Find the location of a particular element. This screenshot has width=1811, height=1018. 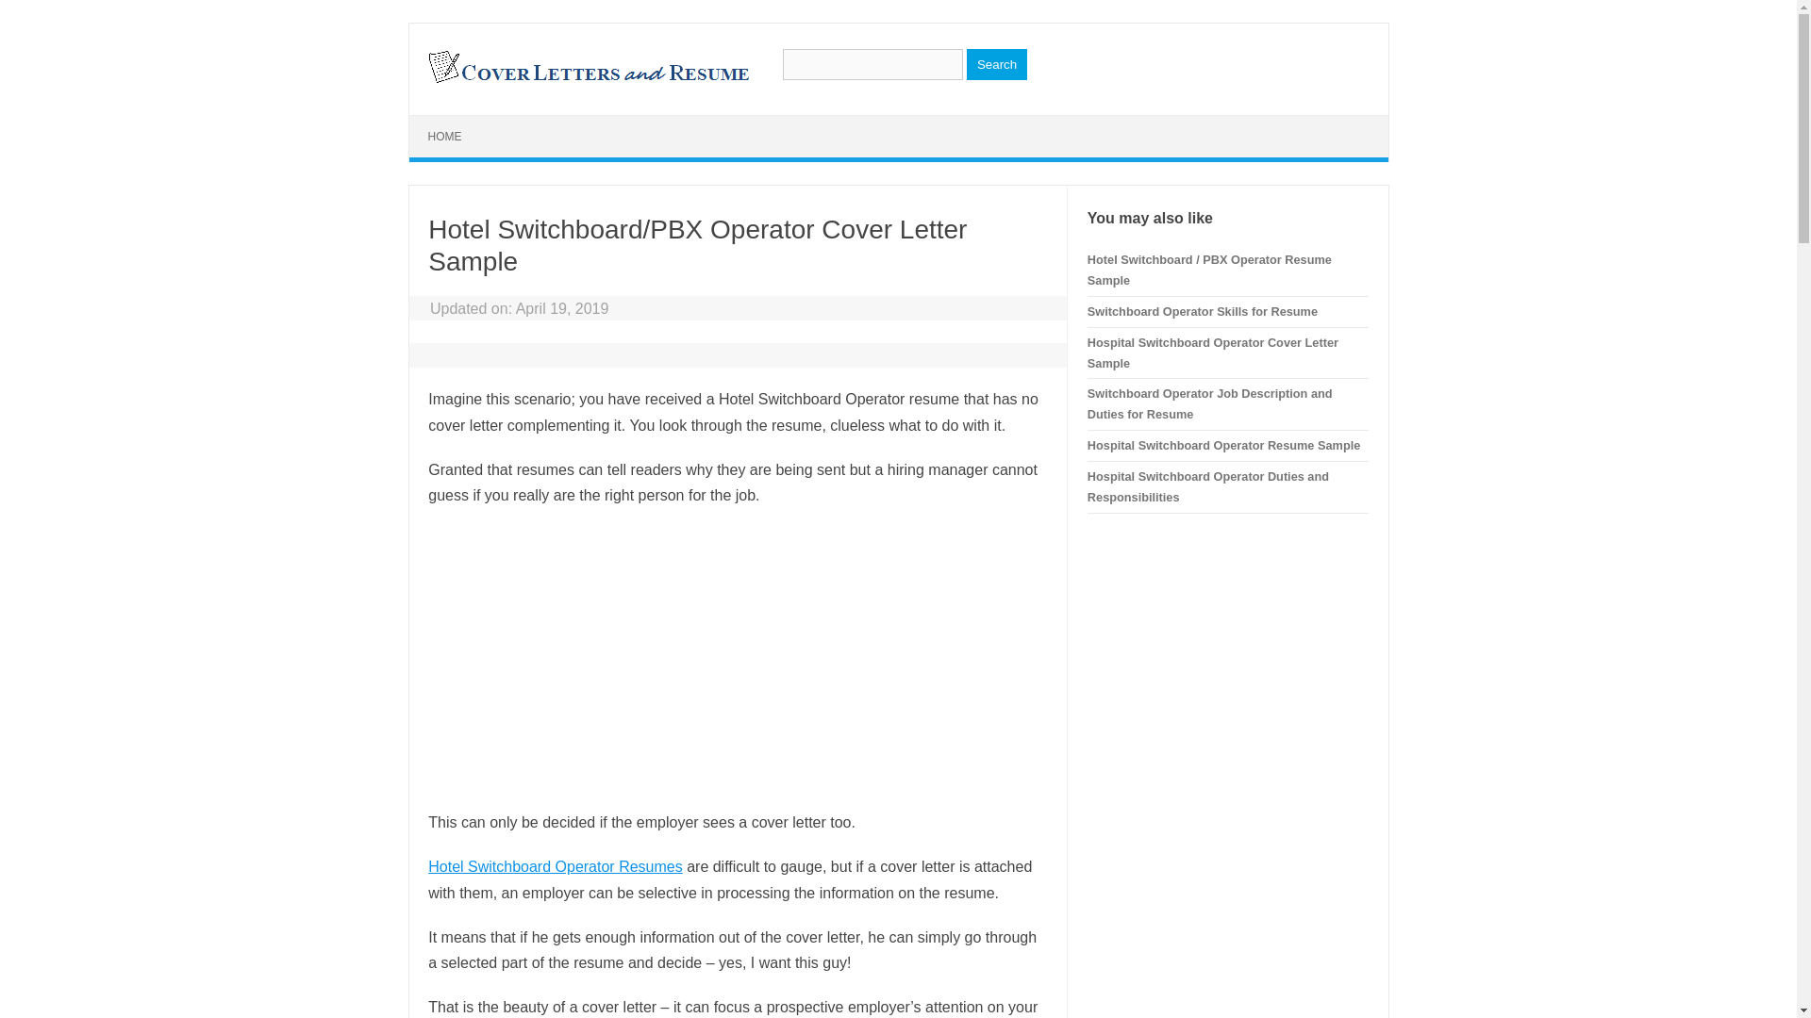

Hospital Switchboard Operator Cover Letter Sample is located at coordinates (1213, 353).